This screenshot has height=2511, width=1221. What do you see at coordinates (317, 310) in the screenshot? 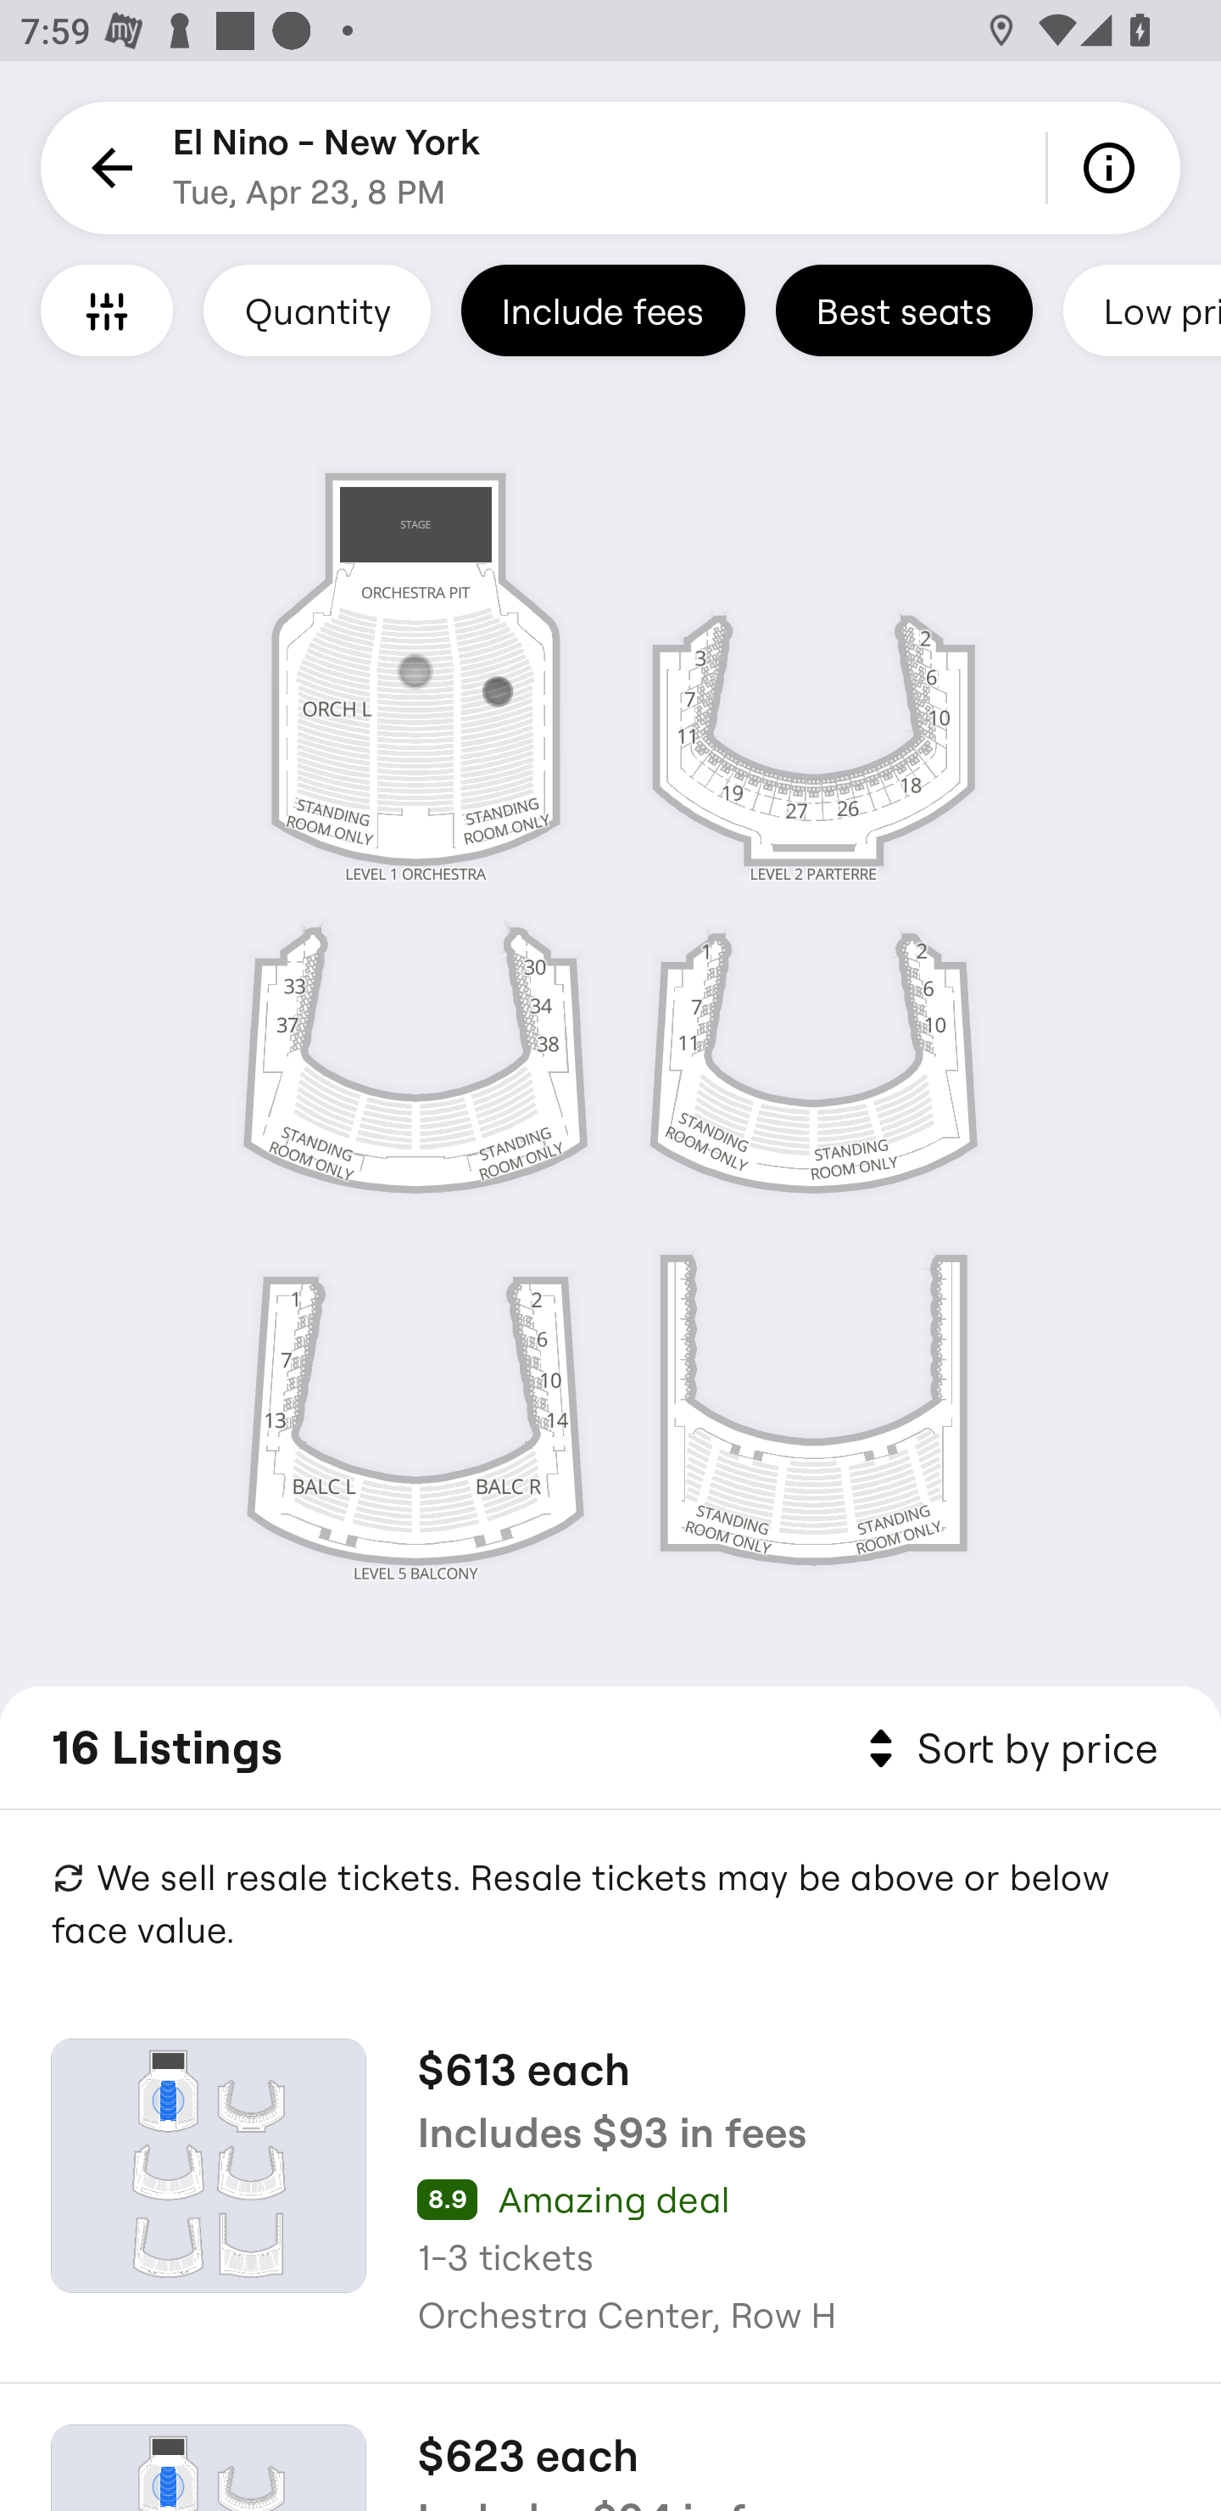
I see `Quantity` at bounding box center [317, 310].